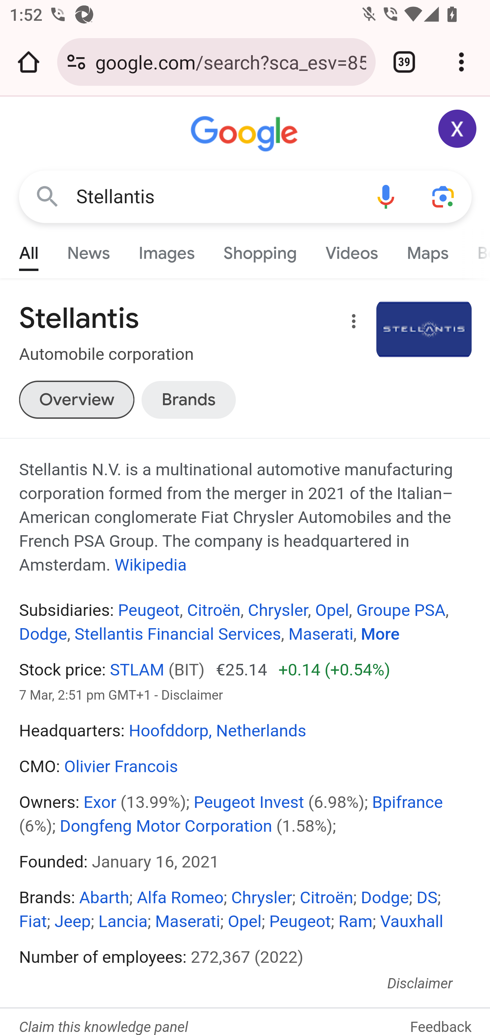 Image resolution: width=490 pixels, height=1035 pixels. Describe the element at coordinates (88, 250) in the screenshot. I see `News` at that location.